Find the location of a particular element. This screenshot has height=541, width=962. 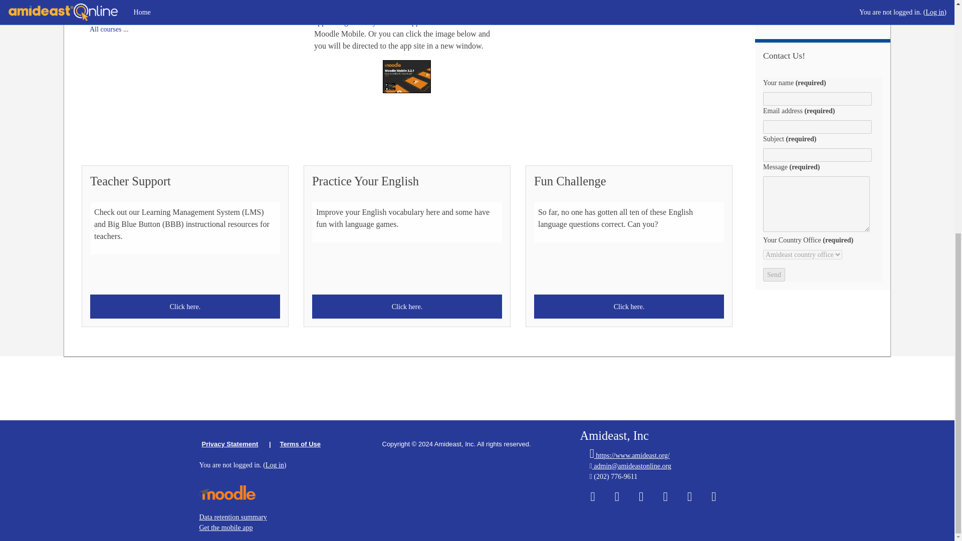

Amideast on Amideast, opens in new window is located at coordinates (713, 500).